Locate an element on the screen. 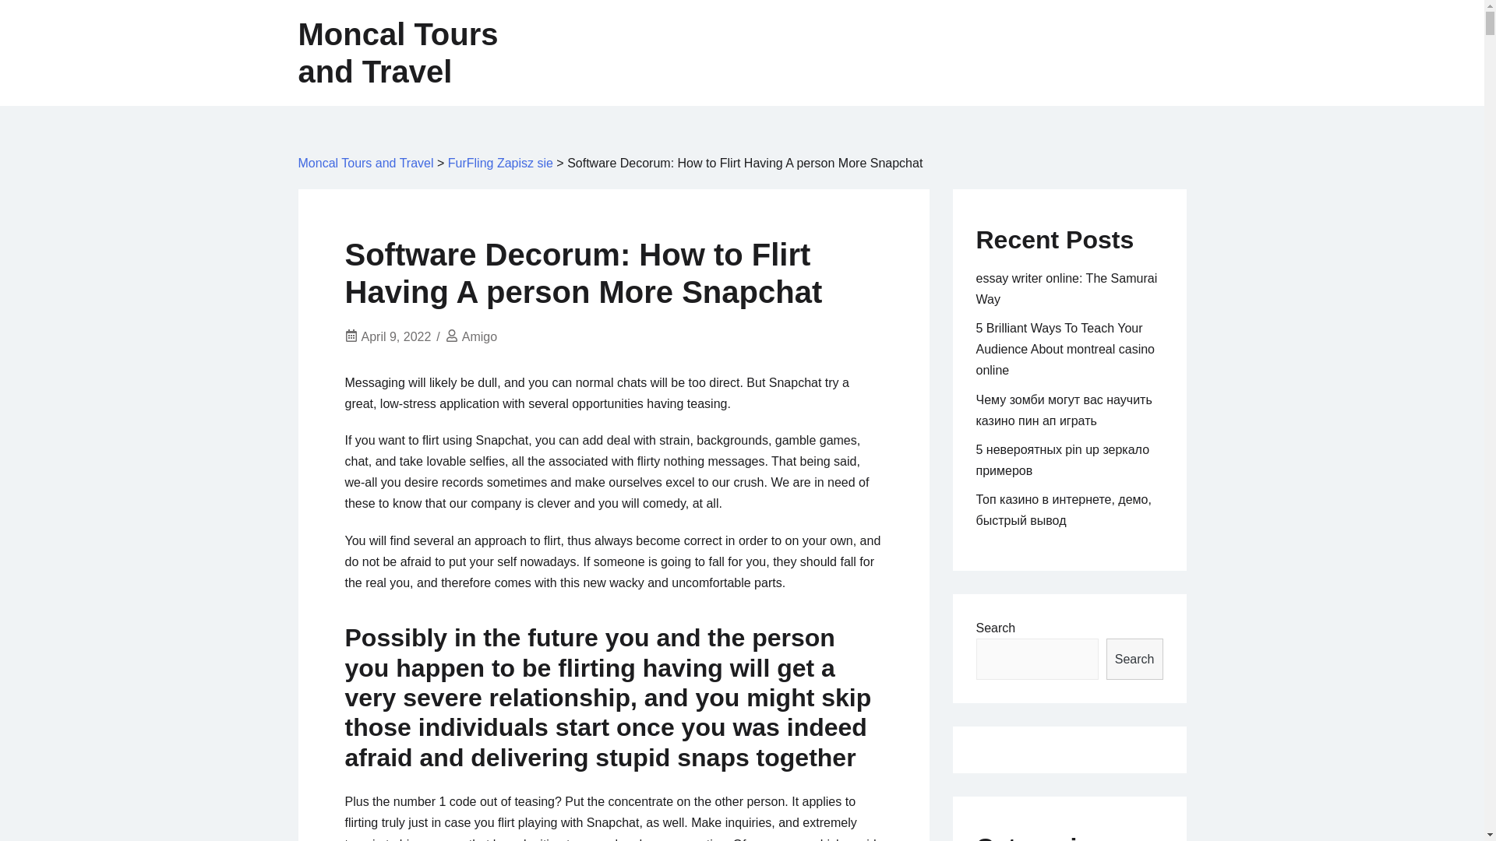 This screenshot has width=1496, height=841. FurFling Zapisz sie is located at coordinates (500, 163).